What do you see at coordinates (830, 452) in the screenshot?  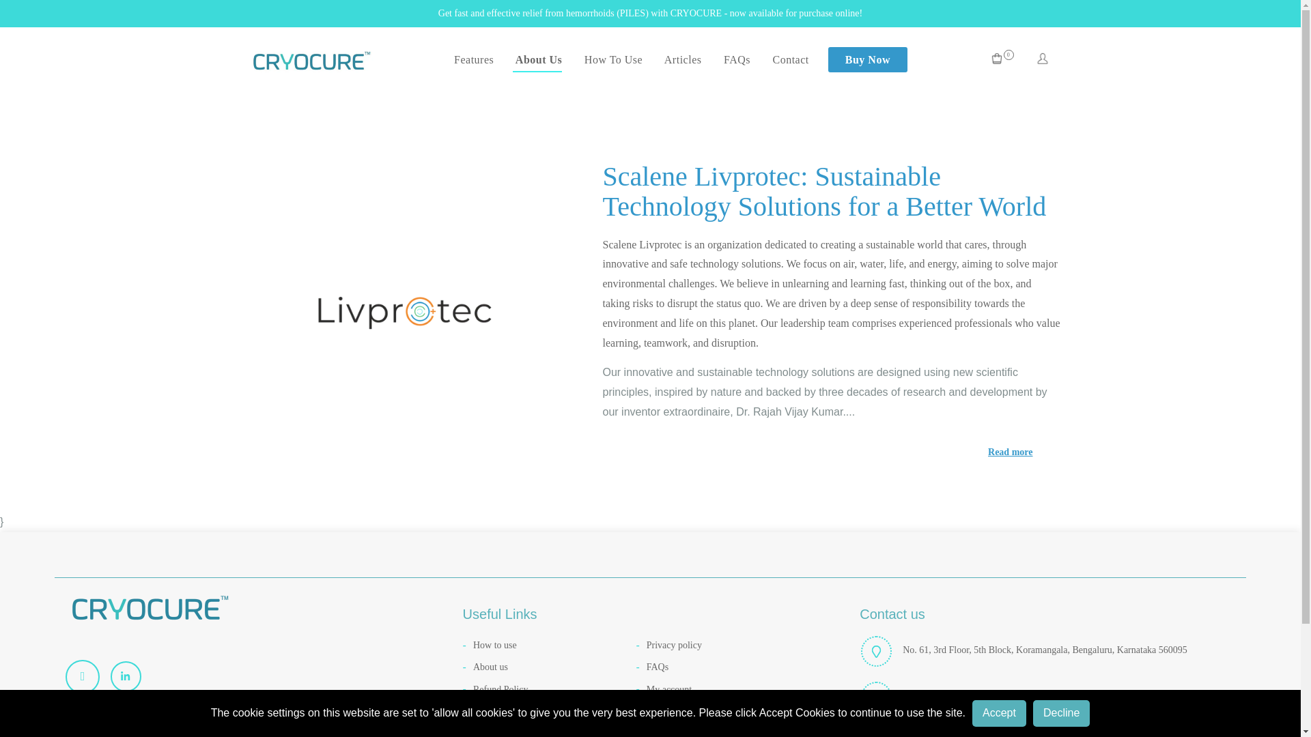 I see `Read more` at bounding box center [830, 452].